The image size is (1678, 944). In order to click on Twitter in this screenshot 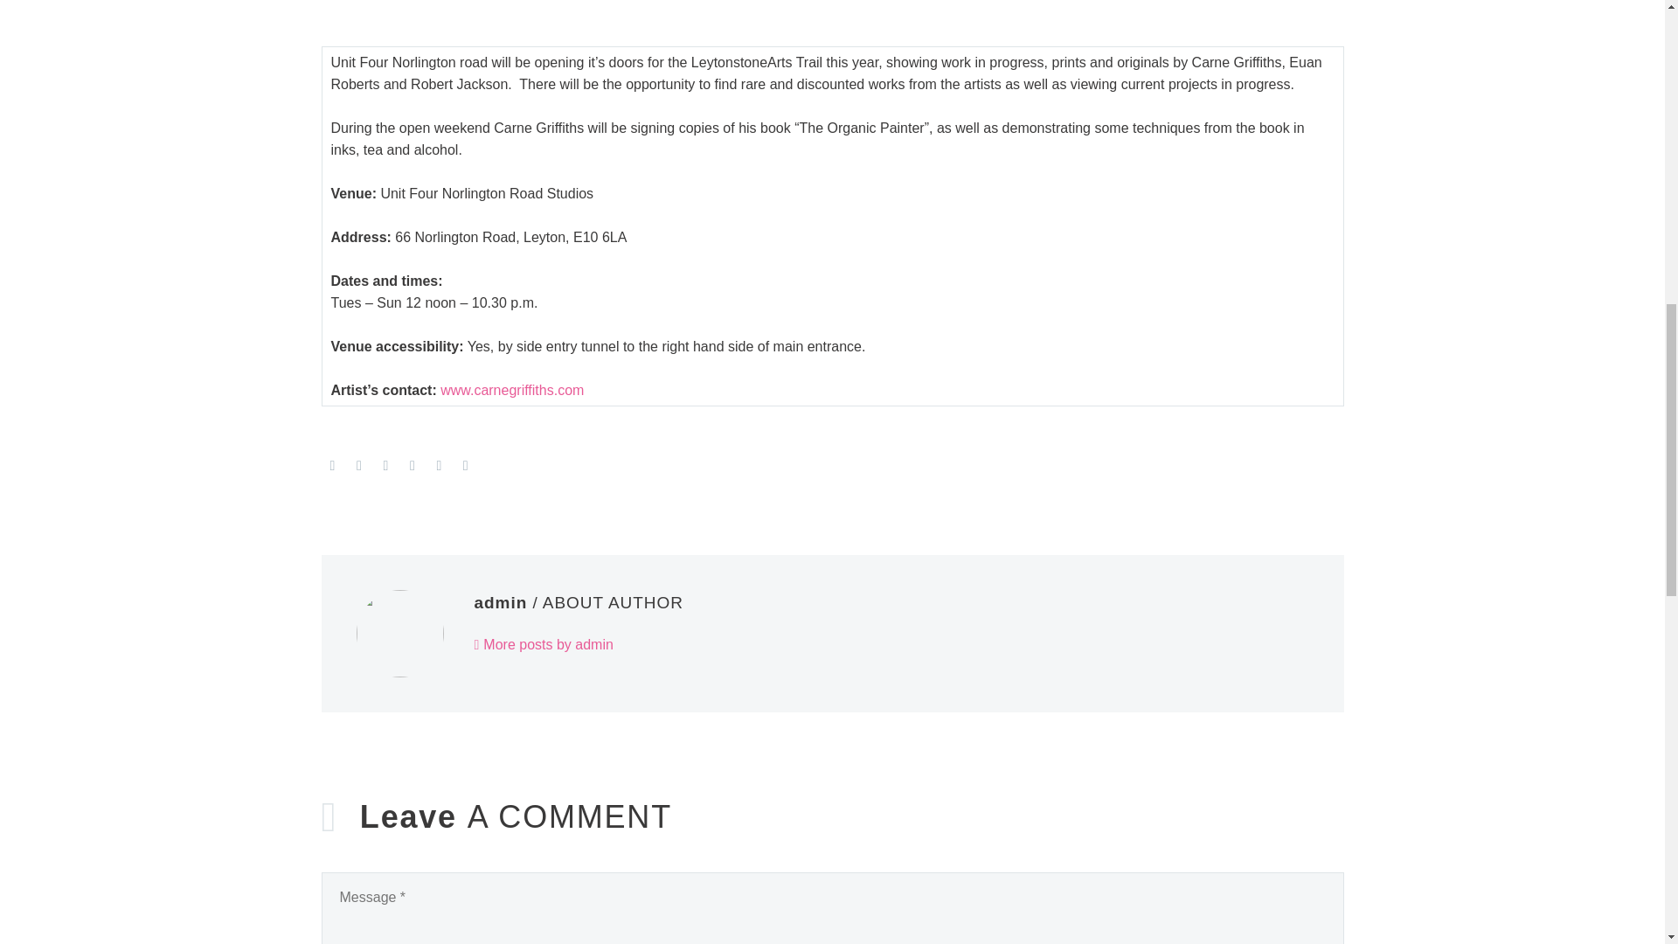, I will do `click(358, 465)`.